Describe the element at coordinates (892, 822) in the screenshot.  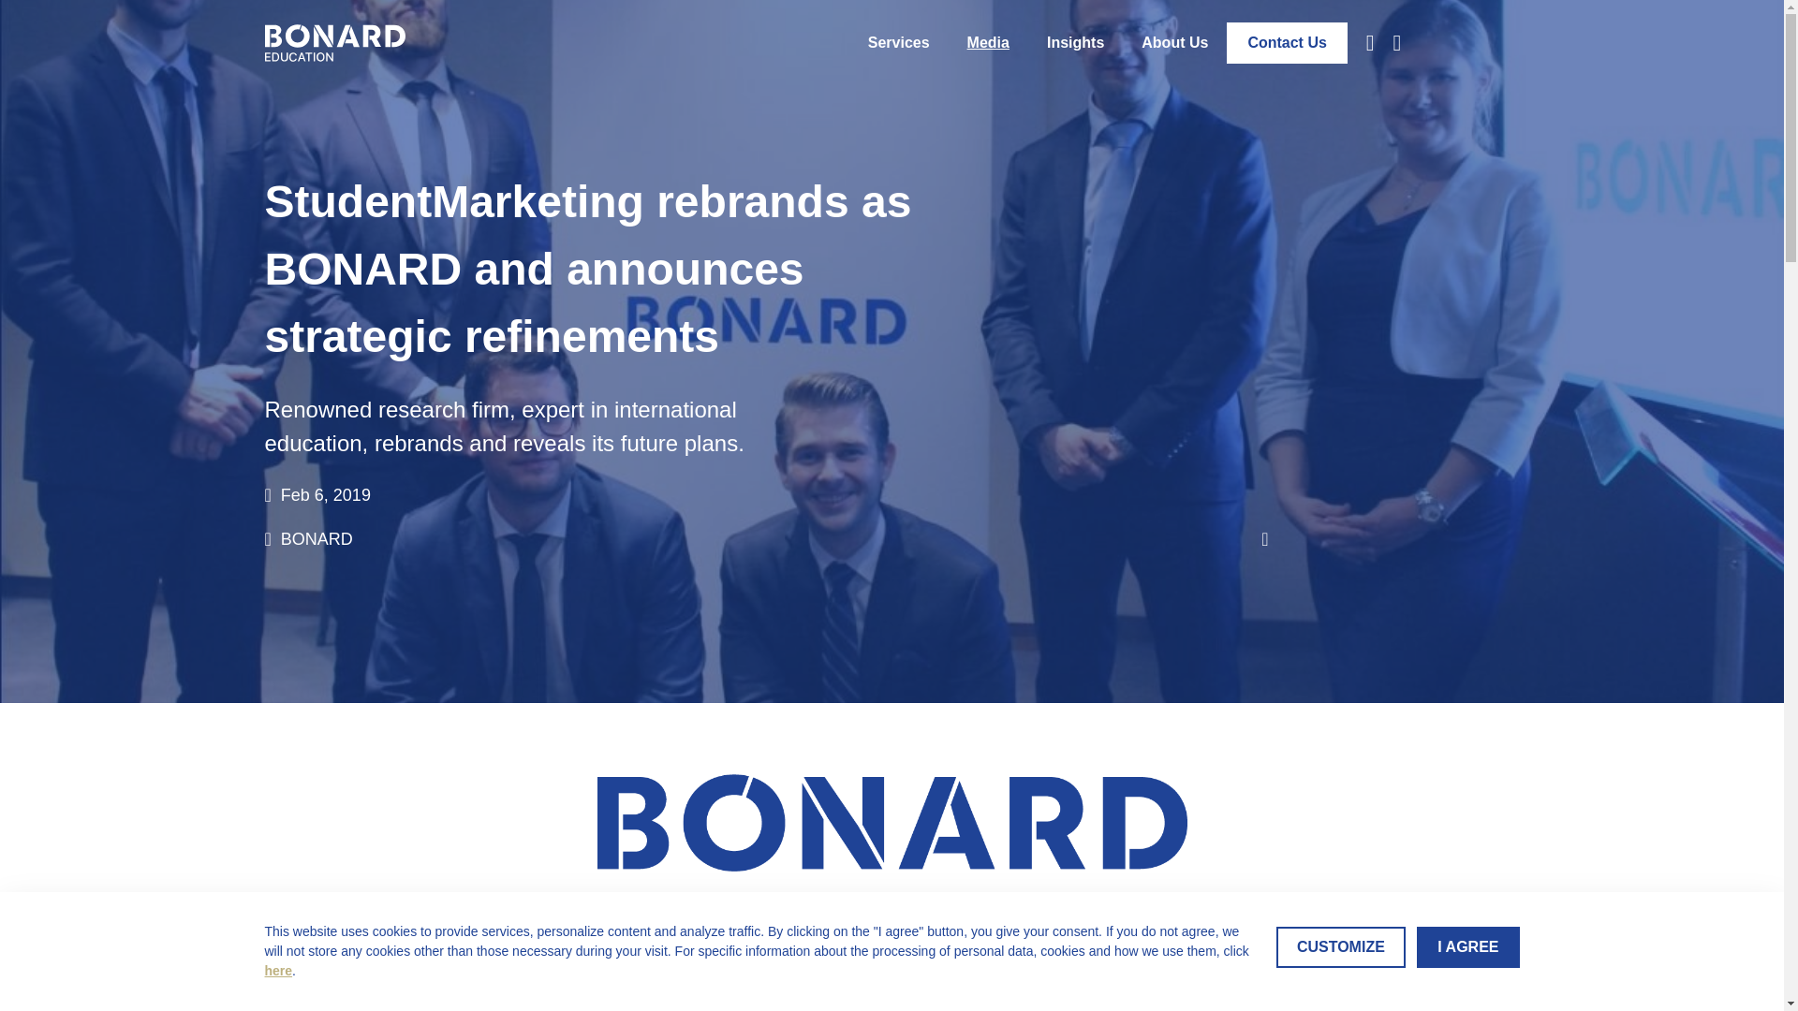
I see `logo` at that location.